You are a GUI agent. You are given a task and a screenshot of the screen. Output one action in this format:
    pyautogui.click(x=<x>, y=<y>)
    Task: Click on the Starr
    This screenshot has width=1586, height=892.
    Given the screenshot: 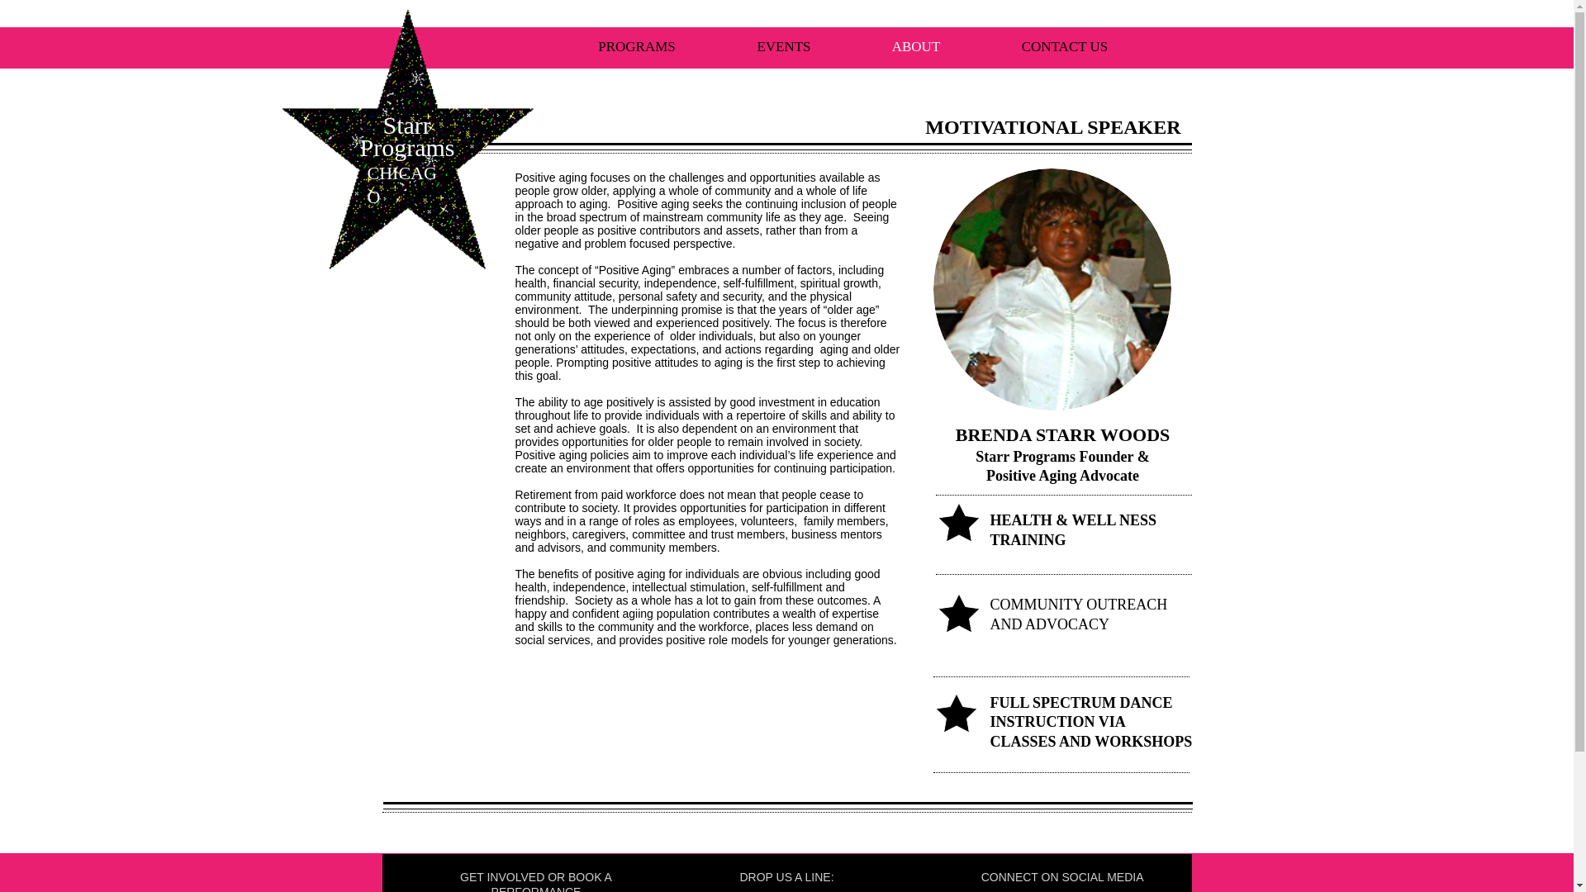 What is the action you would take?
    pyautogui.click(x=407, y=126)
    